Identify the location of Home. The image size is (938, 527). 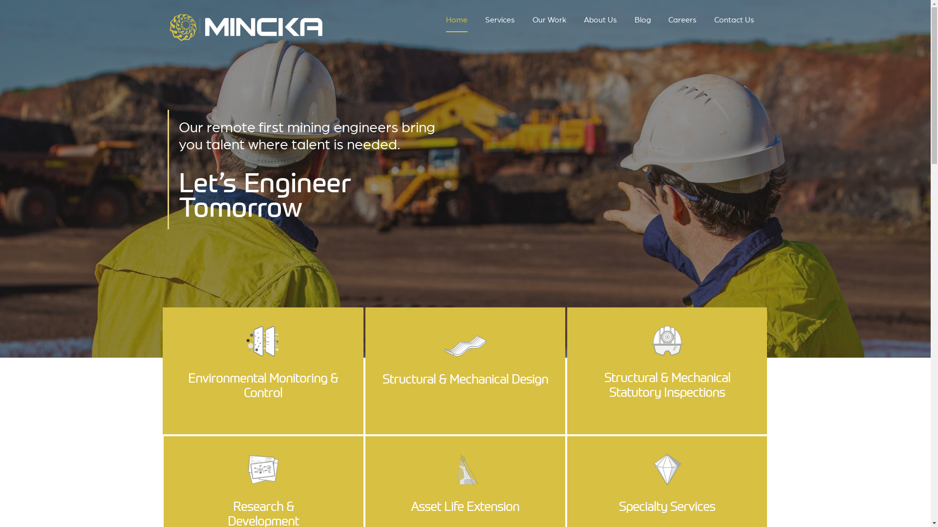
(457, 22).